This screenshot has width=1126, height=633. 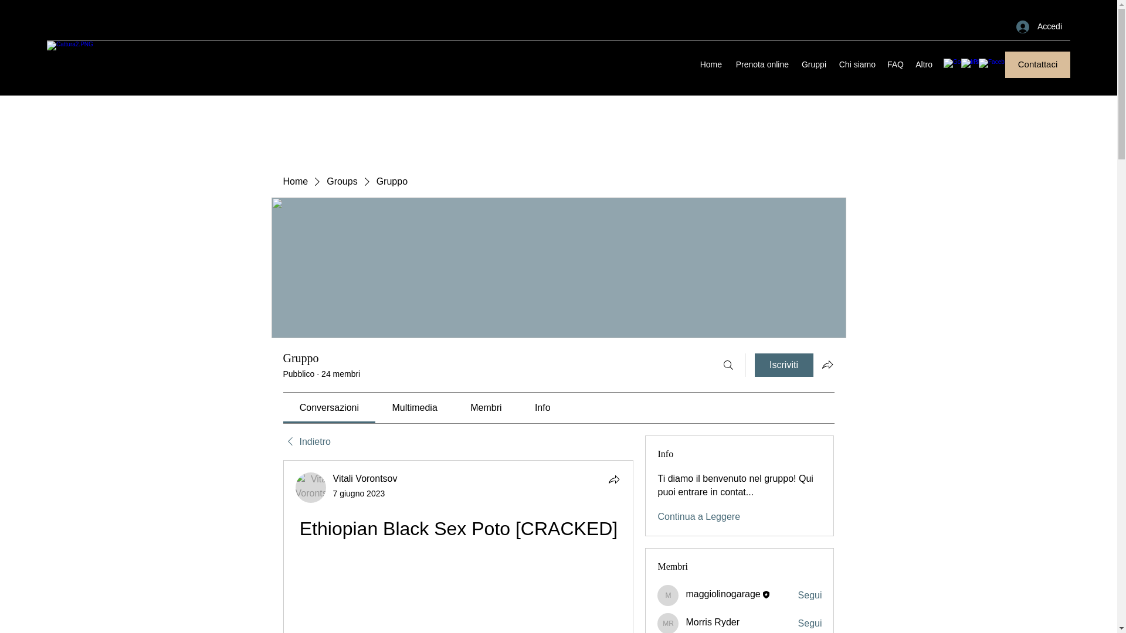 I want to click on Groups, so click(x=341, y=182).